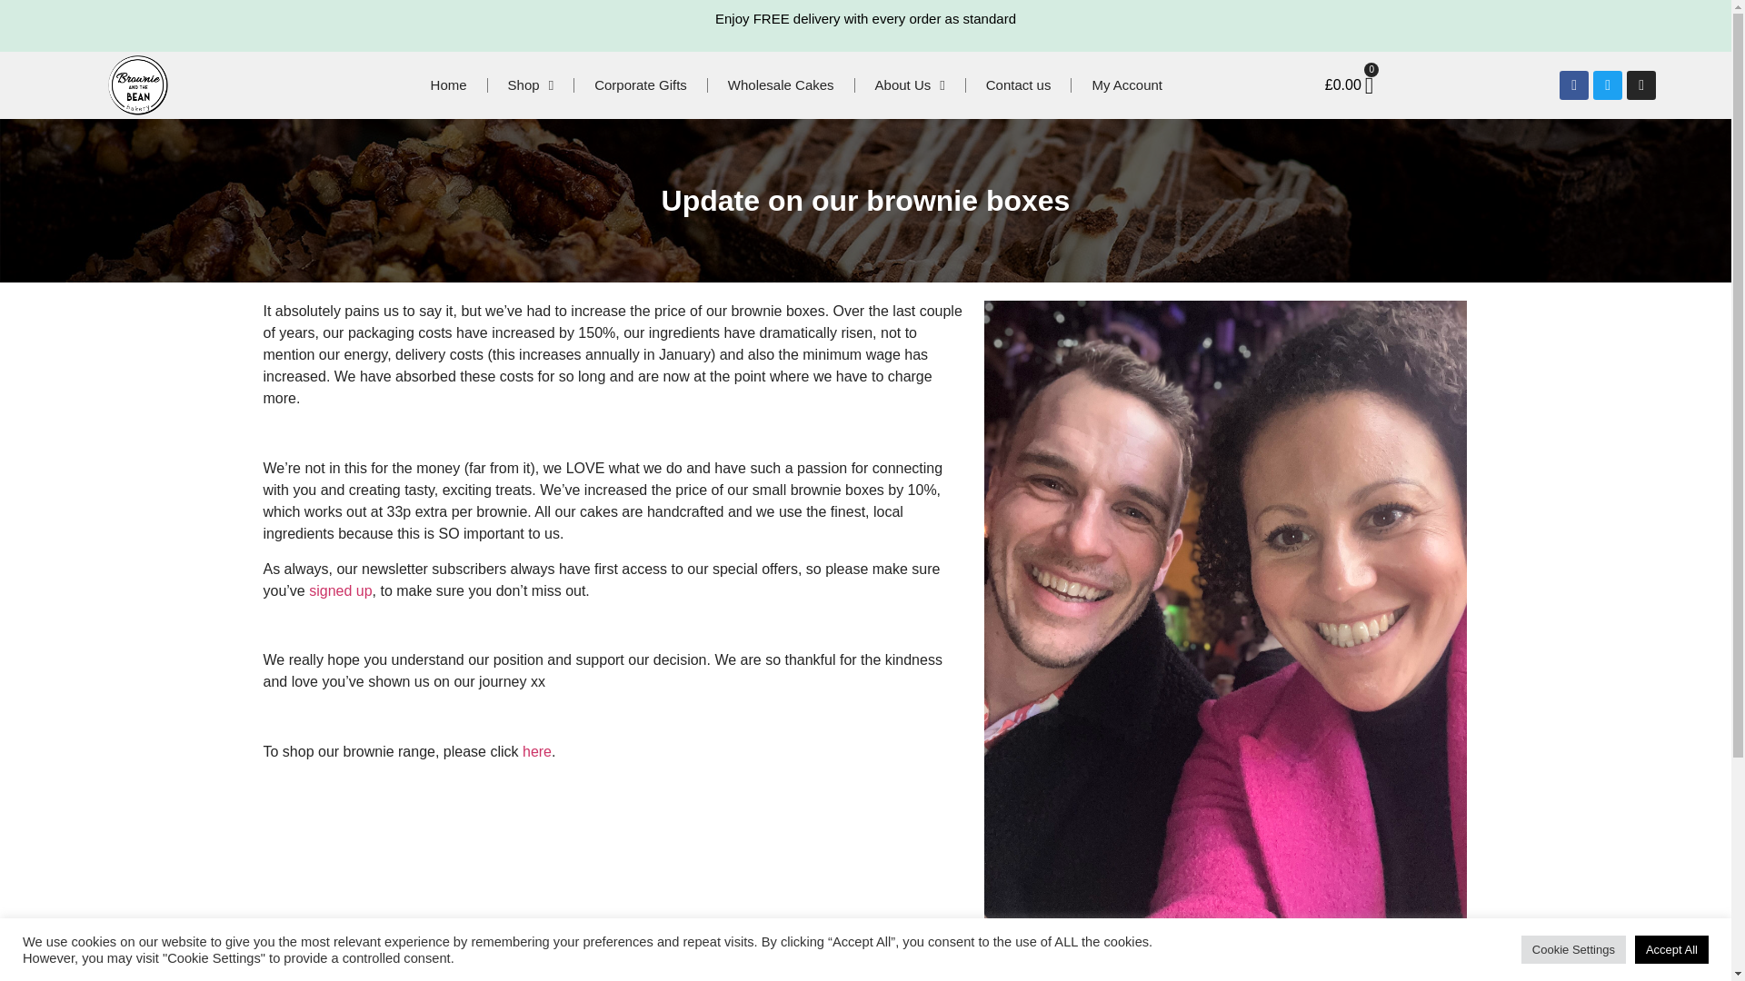  What do you see at coordinates (534, 750) in the screenshot?
I see `here` at bounding box center [534, 750].